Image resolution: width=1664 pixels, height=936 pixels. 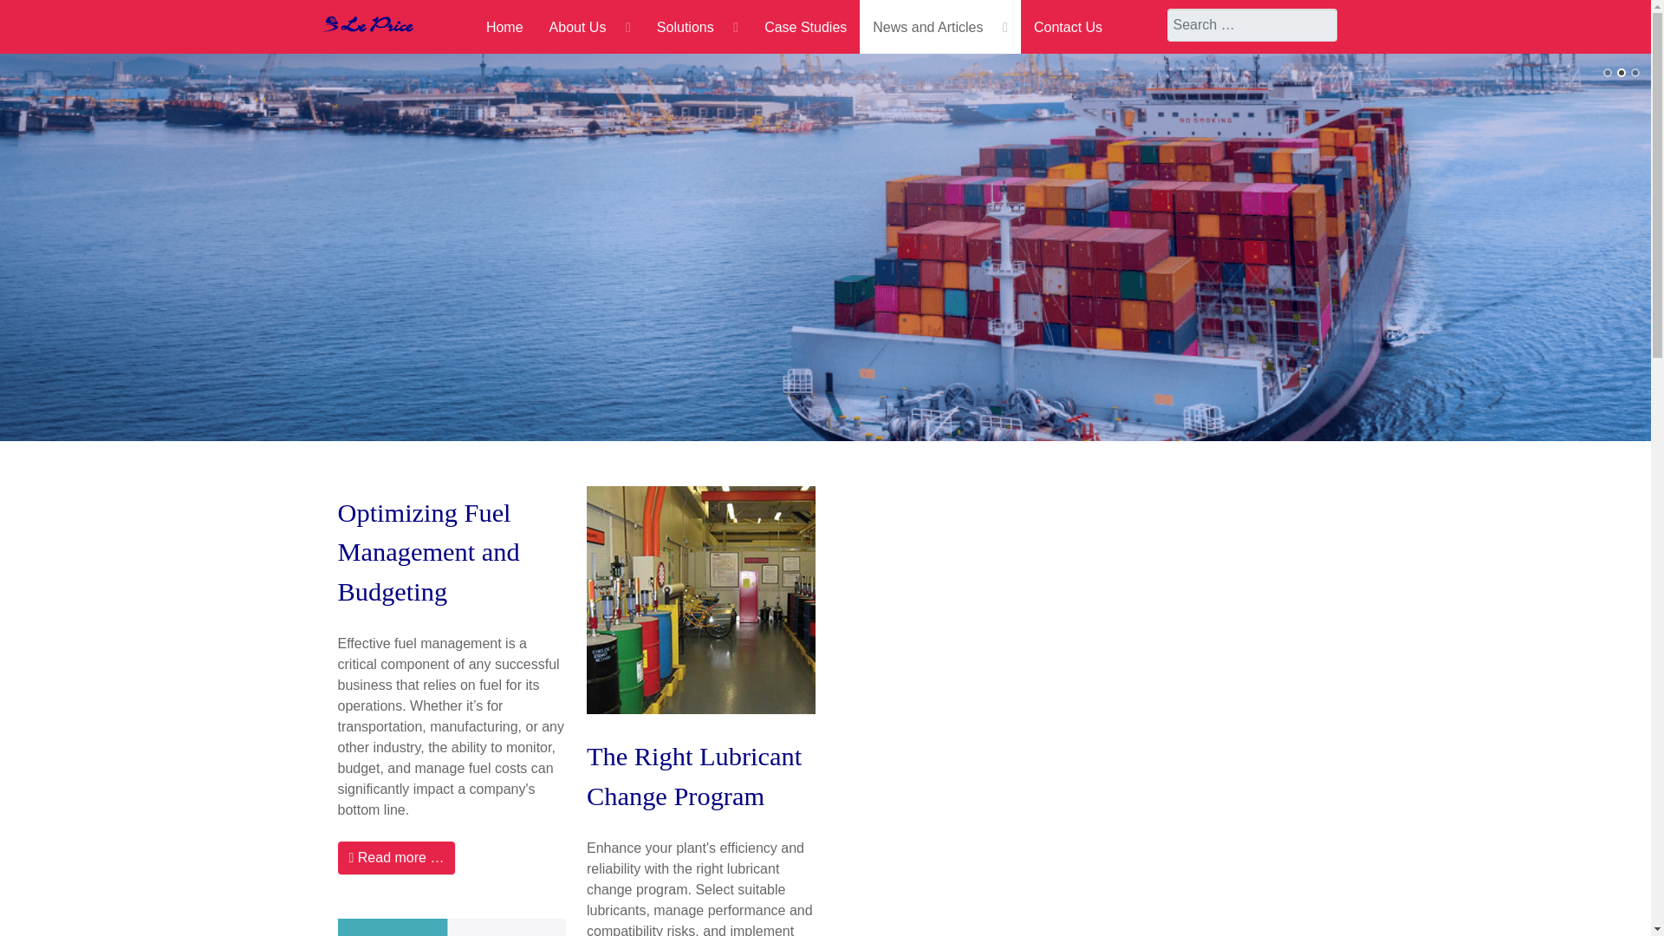 I want to click on About Us, so click(x=589, y=26).